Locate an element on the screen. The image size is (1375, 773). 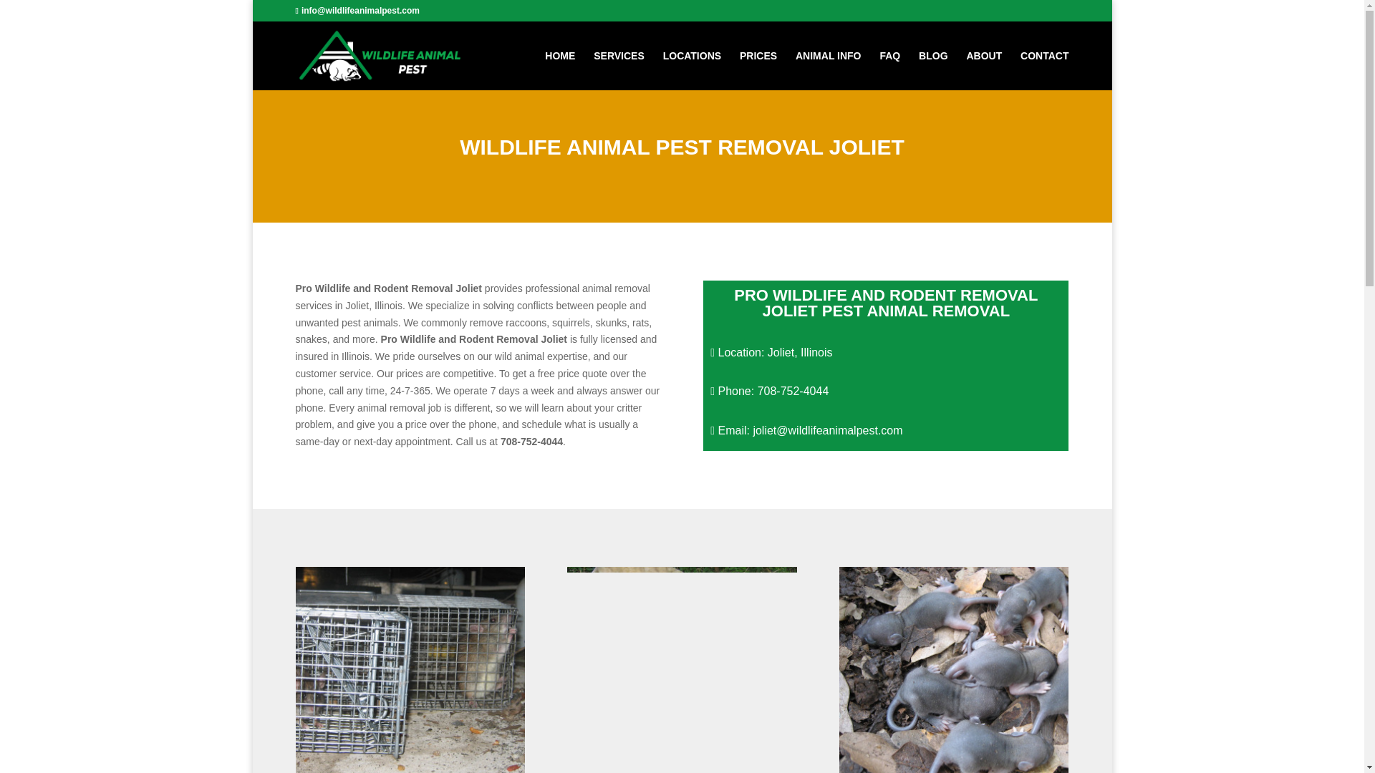
Pro Wildlife and Rodent Removal Joliet Pest Animal Removal is located at coordinates (410, 670).